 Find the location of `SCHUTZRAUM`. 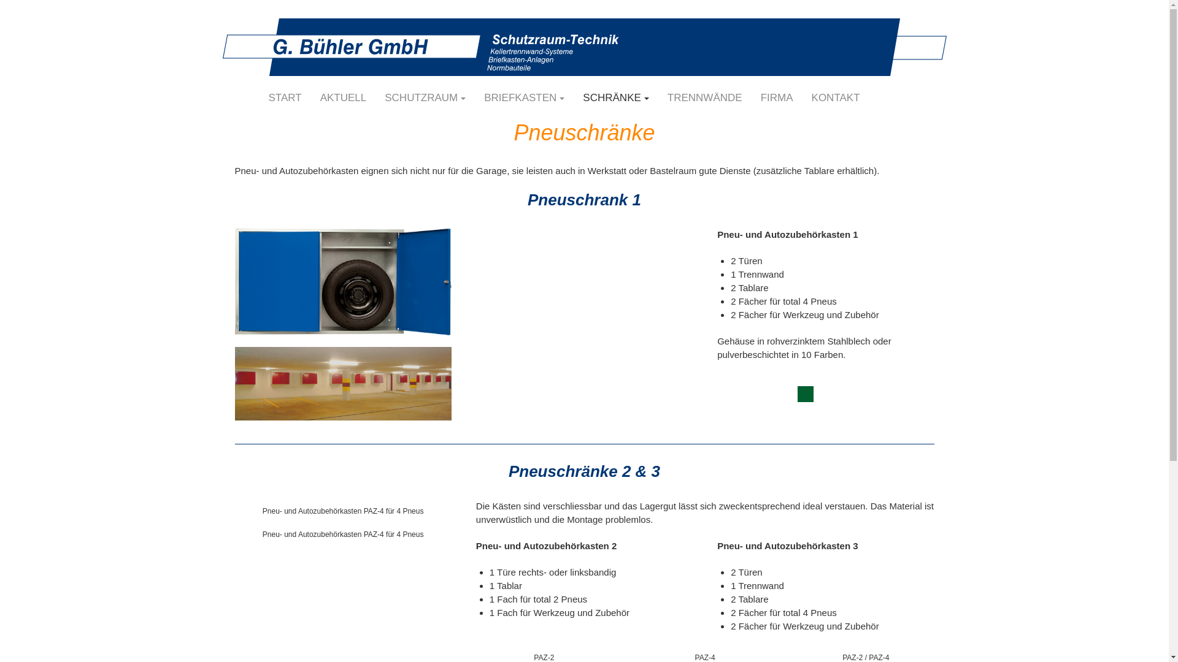

SCHUTZRAUM is located at coordinates (425, 98).